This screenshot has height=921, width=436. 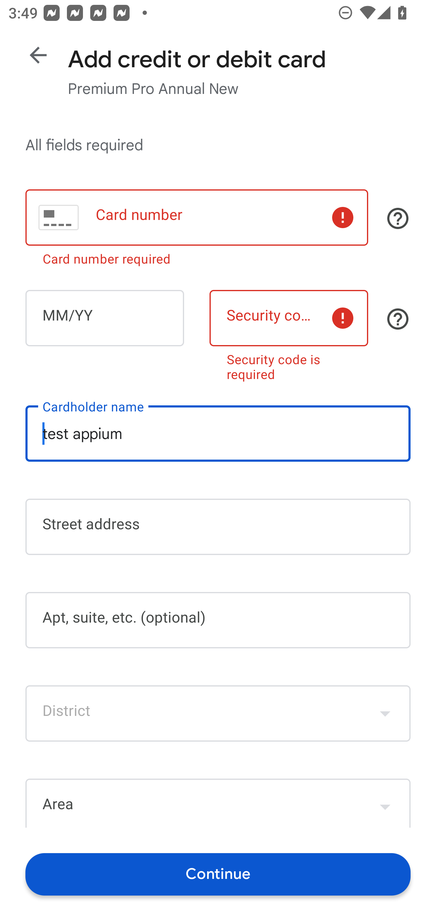 What do you see at coordinates (398, 218) in the screenshot?
I see `Button, shows cards that are accepted for payment` at bounding box center [398, 218].